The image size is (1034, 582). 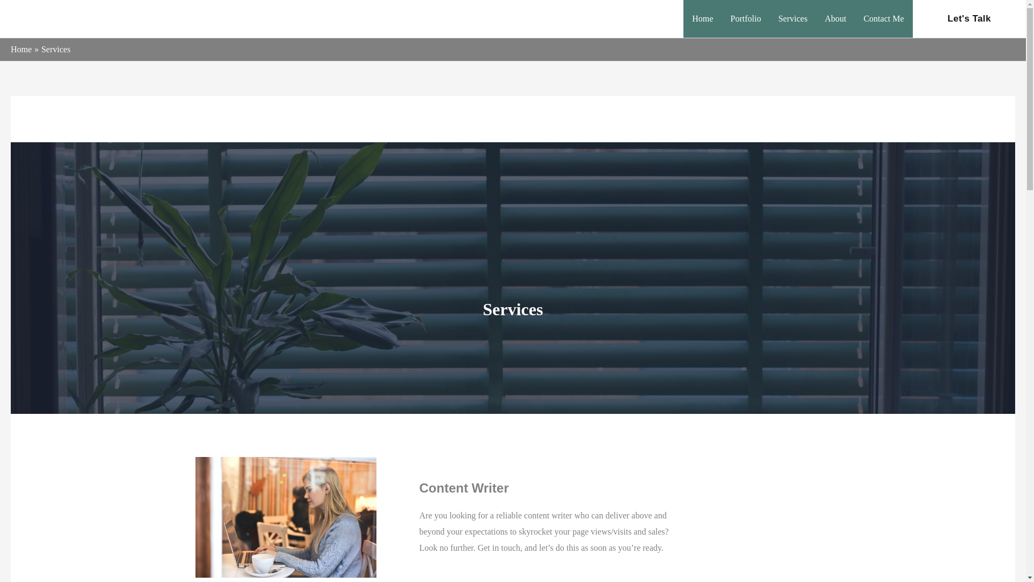 What do you see at coordinates (745, 19) in the screenshot?
I see `Portfolio` at bounding box center [745, 19].